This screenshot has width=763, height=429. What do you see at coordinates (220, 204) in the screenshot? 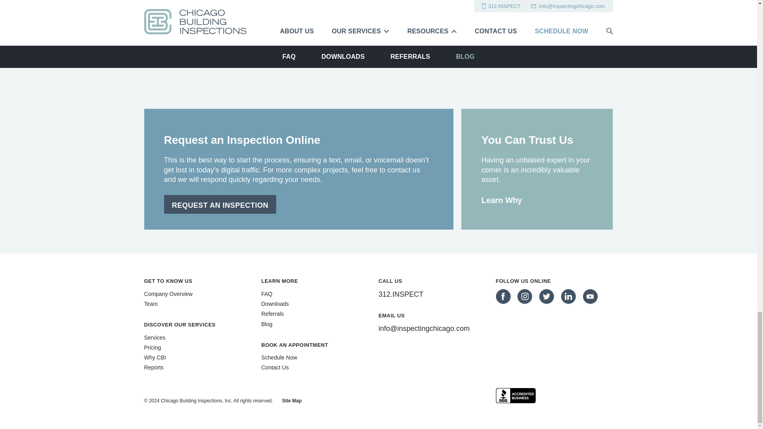
I see `REQUEST AN INSPECTION` at bounding box center [220, 204].